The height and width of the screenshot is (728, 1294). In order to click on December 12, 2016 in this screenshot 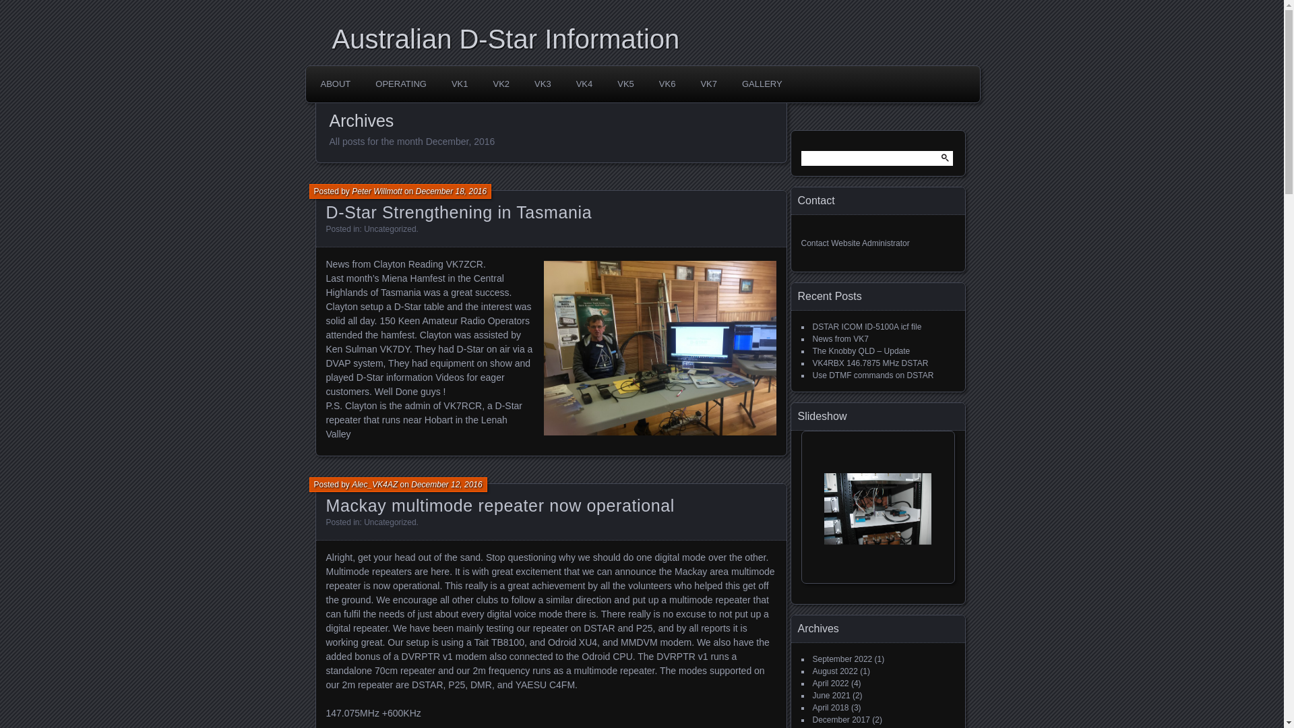, I will do `click(446, 485)`.